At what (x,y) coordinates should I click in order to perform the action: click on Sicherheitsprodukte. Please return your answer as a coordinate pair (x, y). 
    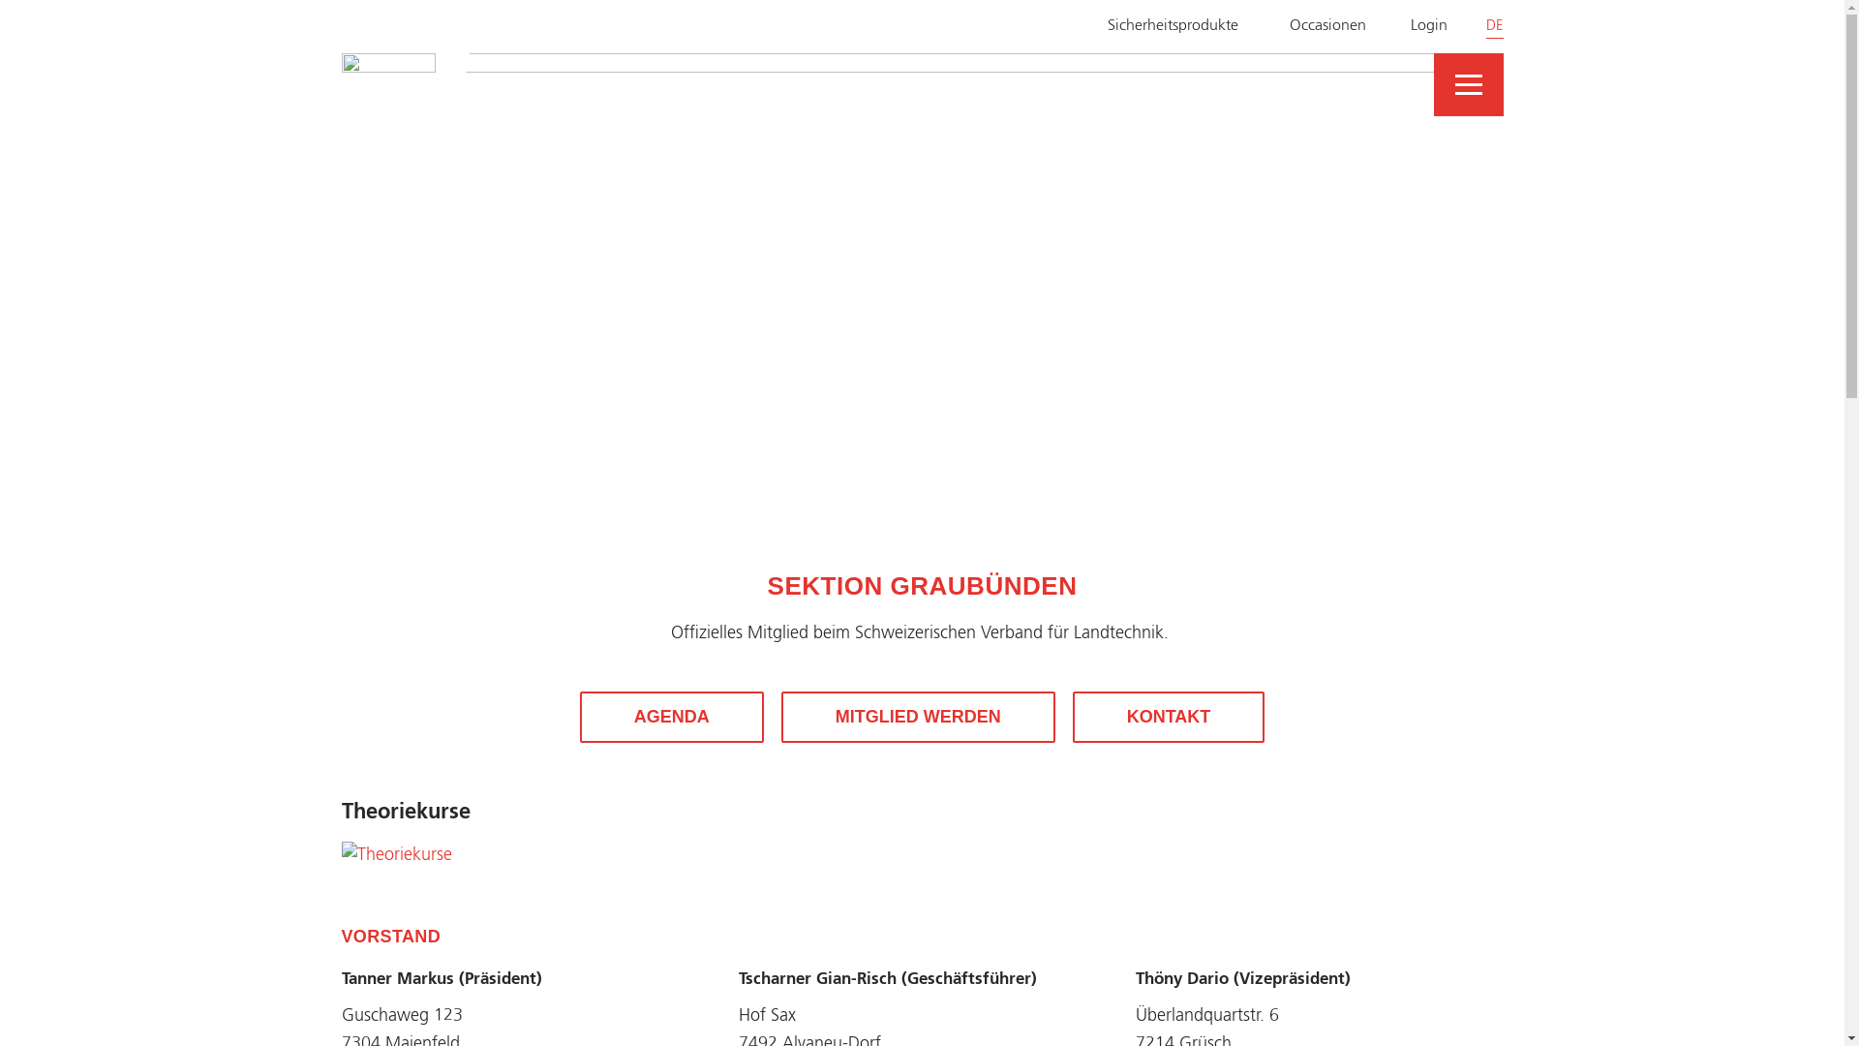
    Looking at the image, I should click on (1158, 27).